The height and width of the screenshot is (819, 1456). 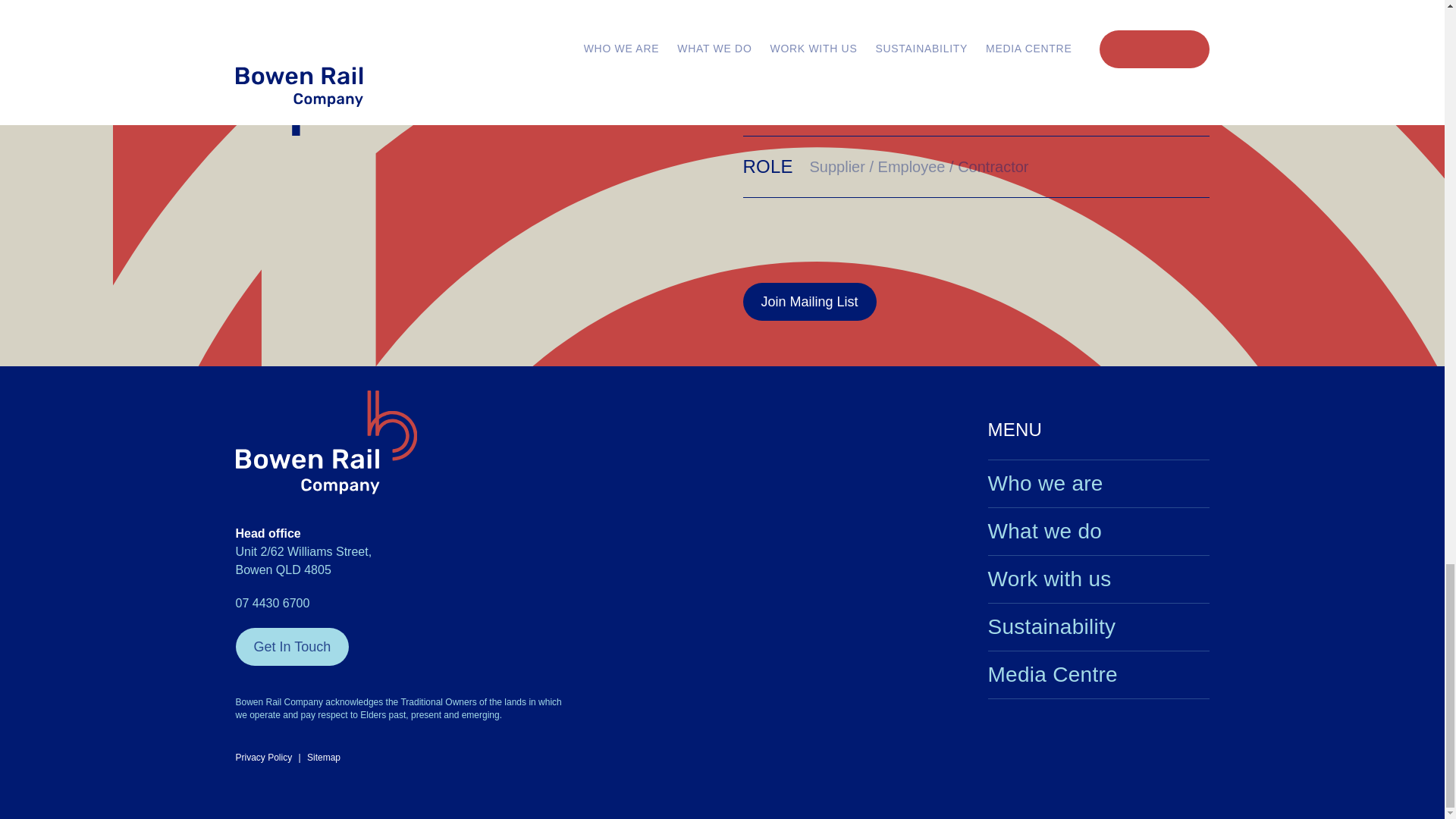 I want to click on Privacy Policy, so click(x=263, y=757).